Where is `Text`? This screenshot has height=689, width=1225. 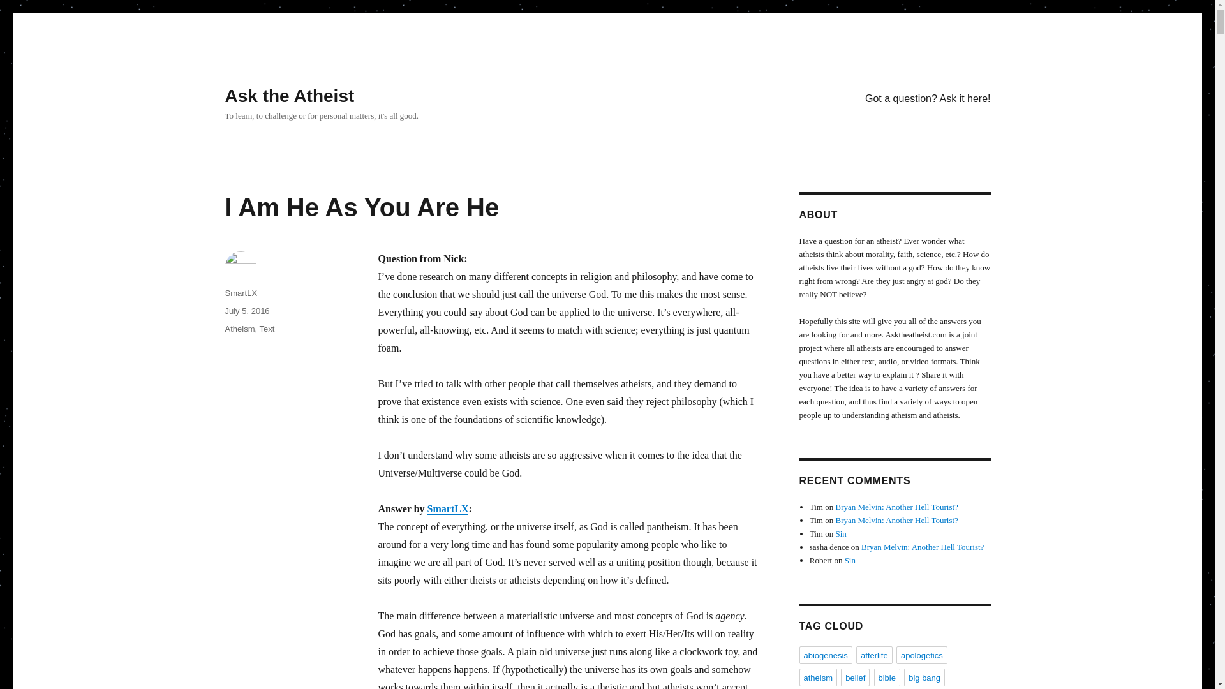 Text is located at coordinates (267, 328).